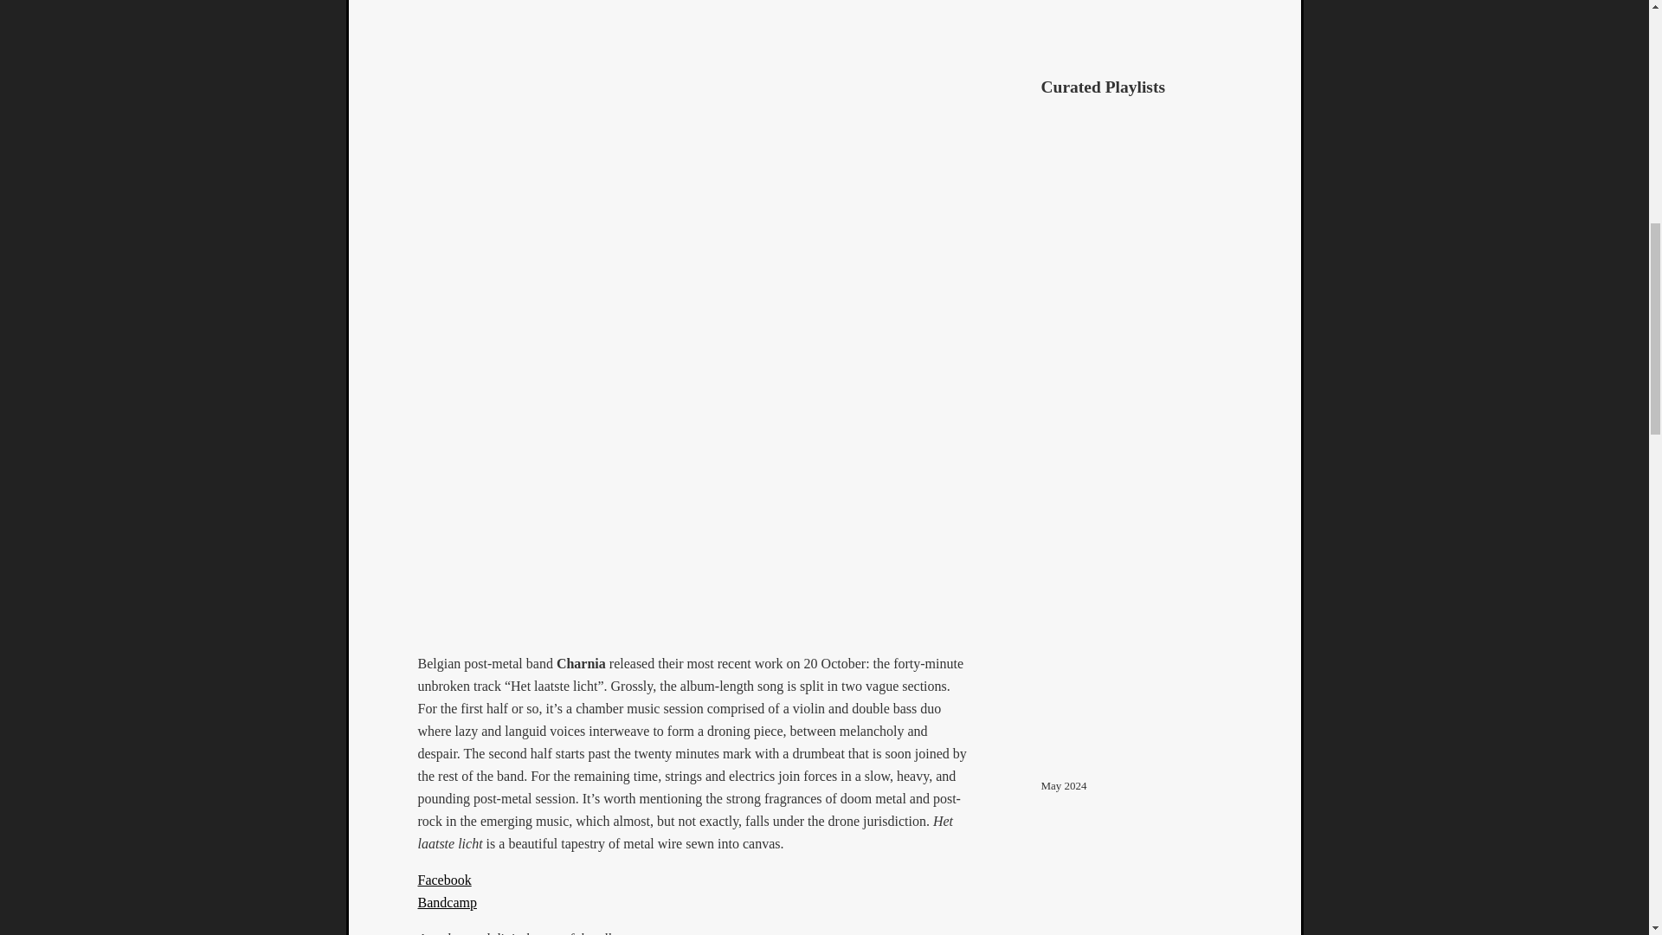 The height and width of the screenshot is (935, 1662). Describe the element at coordinates (443, 880) in the screenshot. I see `Facebook` at that location.